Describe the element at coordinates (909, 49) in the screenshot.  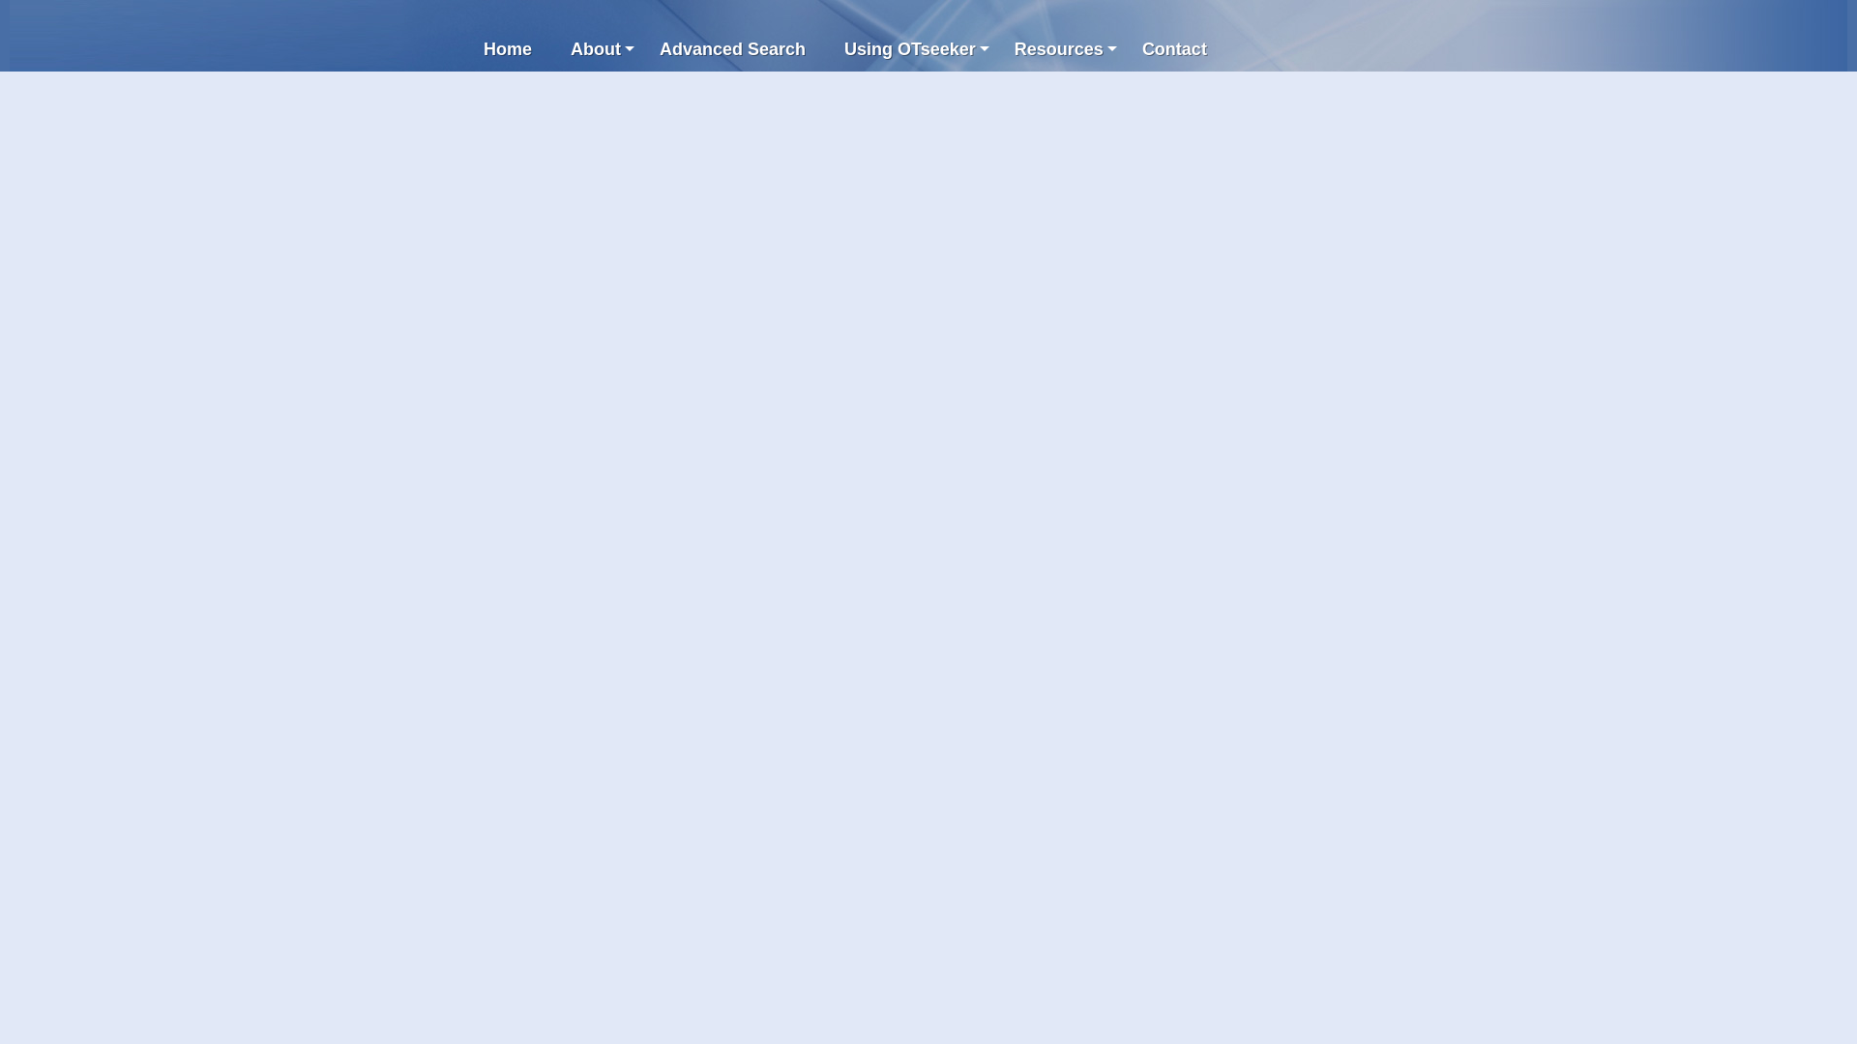
I see `Using OTseeker` at that location.